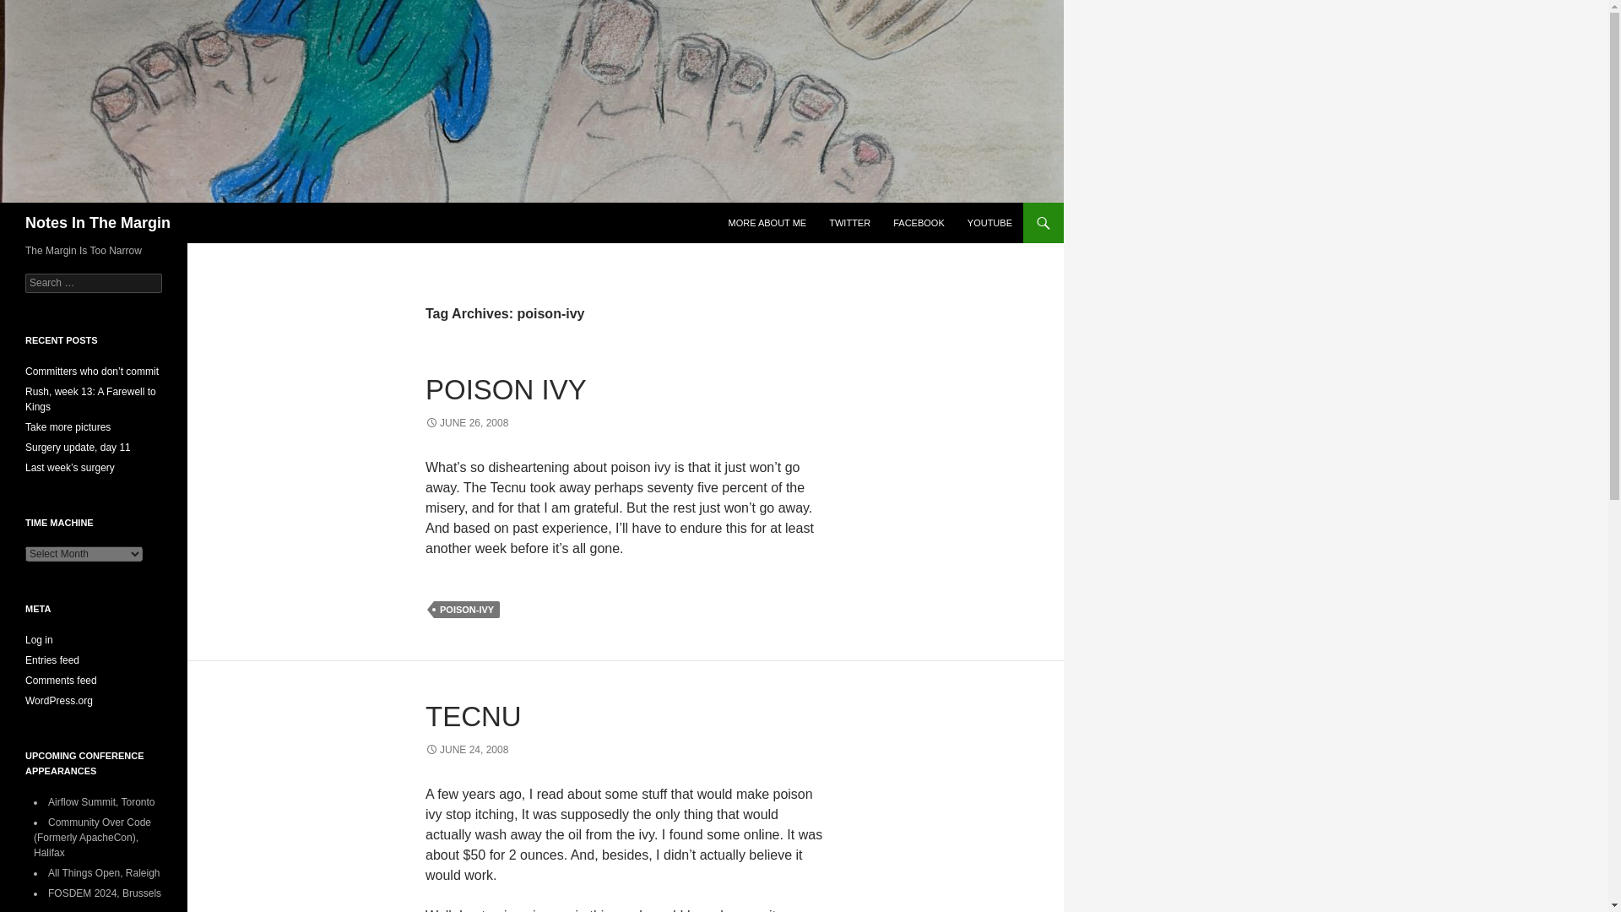 The width and height of the screenshot is (1621, 912). Describe the element at coordinates (506, 388) in the screenshot. I see `POISON IVY` at that location.